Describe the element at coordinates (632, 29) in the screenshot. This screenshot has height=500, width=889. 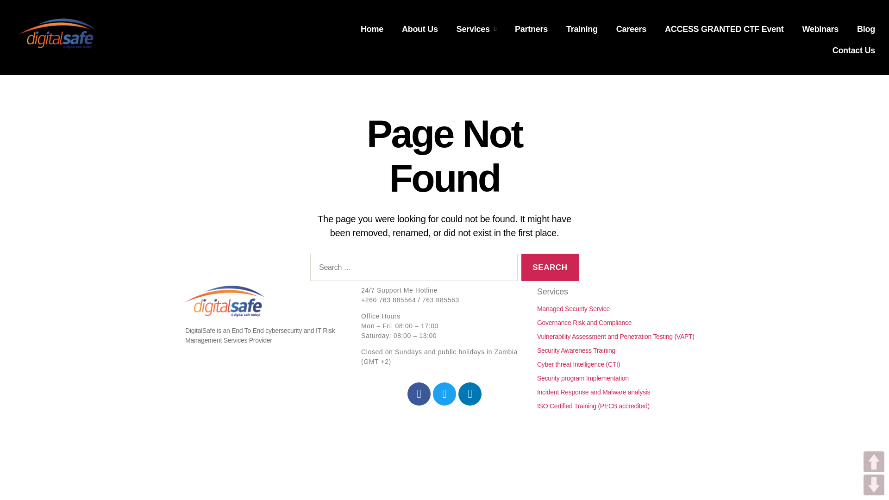
I see `Careers` at that location.